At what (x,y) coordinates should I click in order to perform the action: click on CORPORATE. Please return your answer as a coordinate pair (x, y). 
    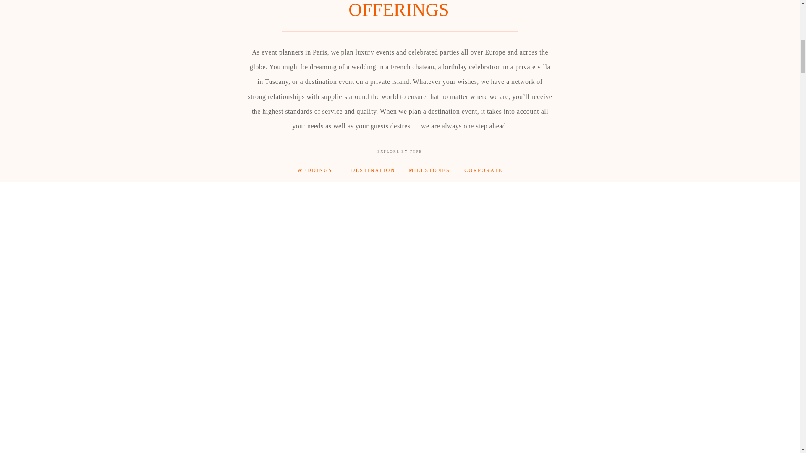
    Looking at the image, I should click on (483, 172).